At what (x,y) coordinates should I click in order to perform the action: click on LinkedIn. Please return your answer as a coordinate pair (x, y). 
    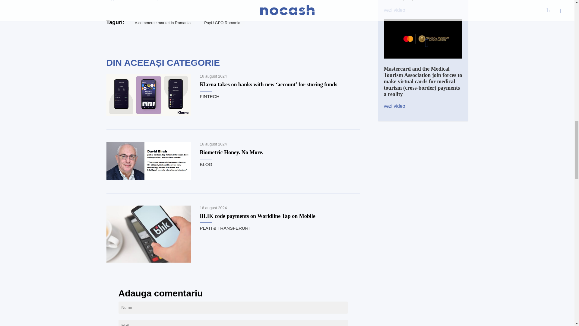
    Looking at the image, I should click on (148, 2).